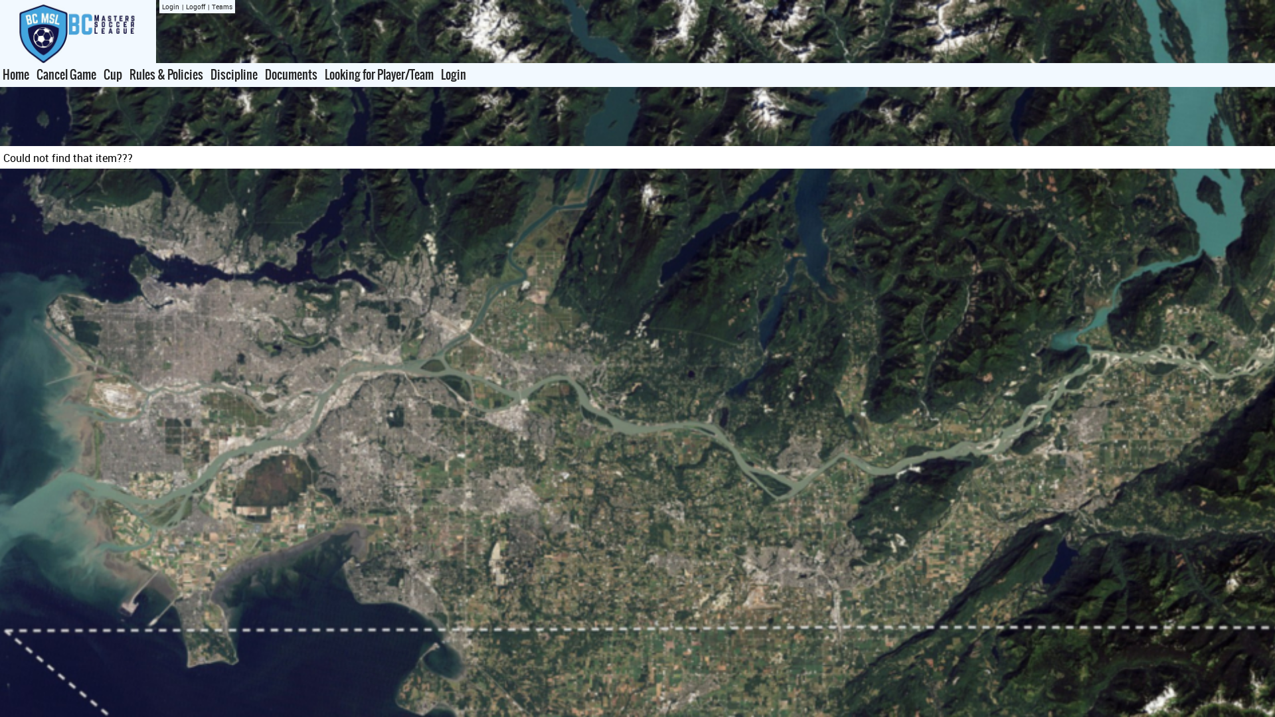 Image resolution: width=1275 pixels, height=717 pixels. What do you see at coordinates (16, 75) in the screenshot?
I see `Home` at bounding box center [16, 75].